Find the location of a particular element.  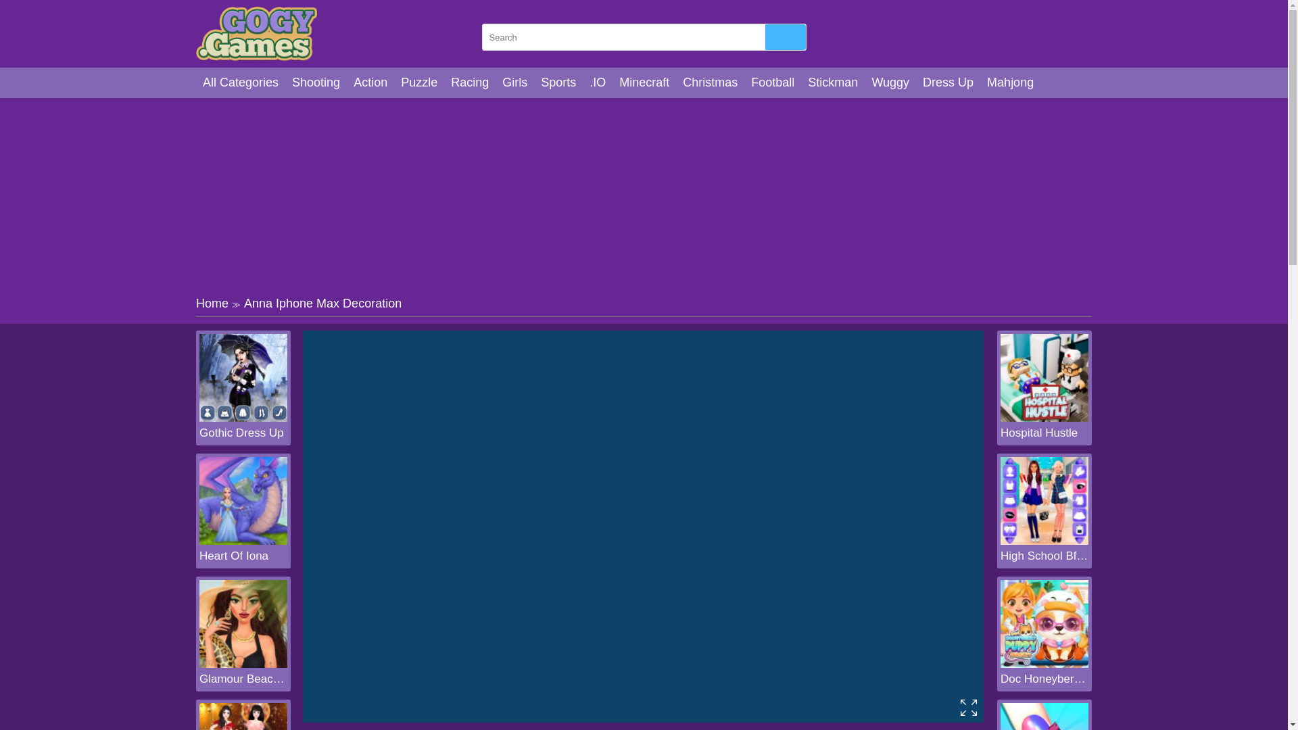

Racing is located at coordinates (469, 82).